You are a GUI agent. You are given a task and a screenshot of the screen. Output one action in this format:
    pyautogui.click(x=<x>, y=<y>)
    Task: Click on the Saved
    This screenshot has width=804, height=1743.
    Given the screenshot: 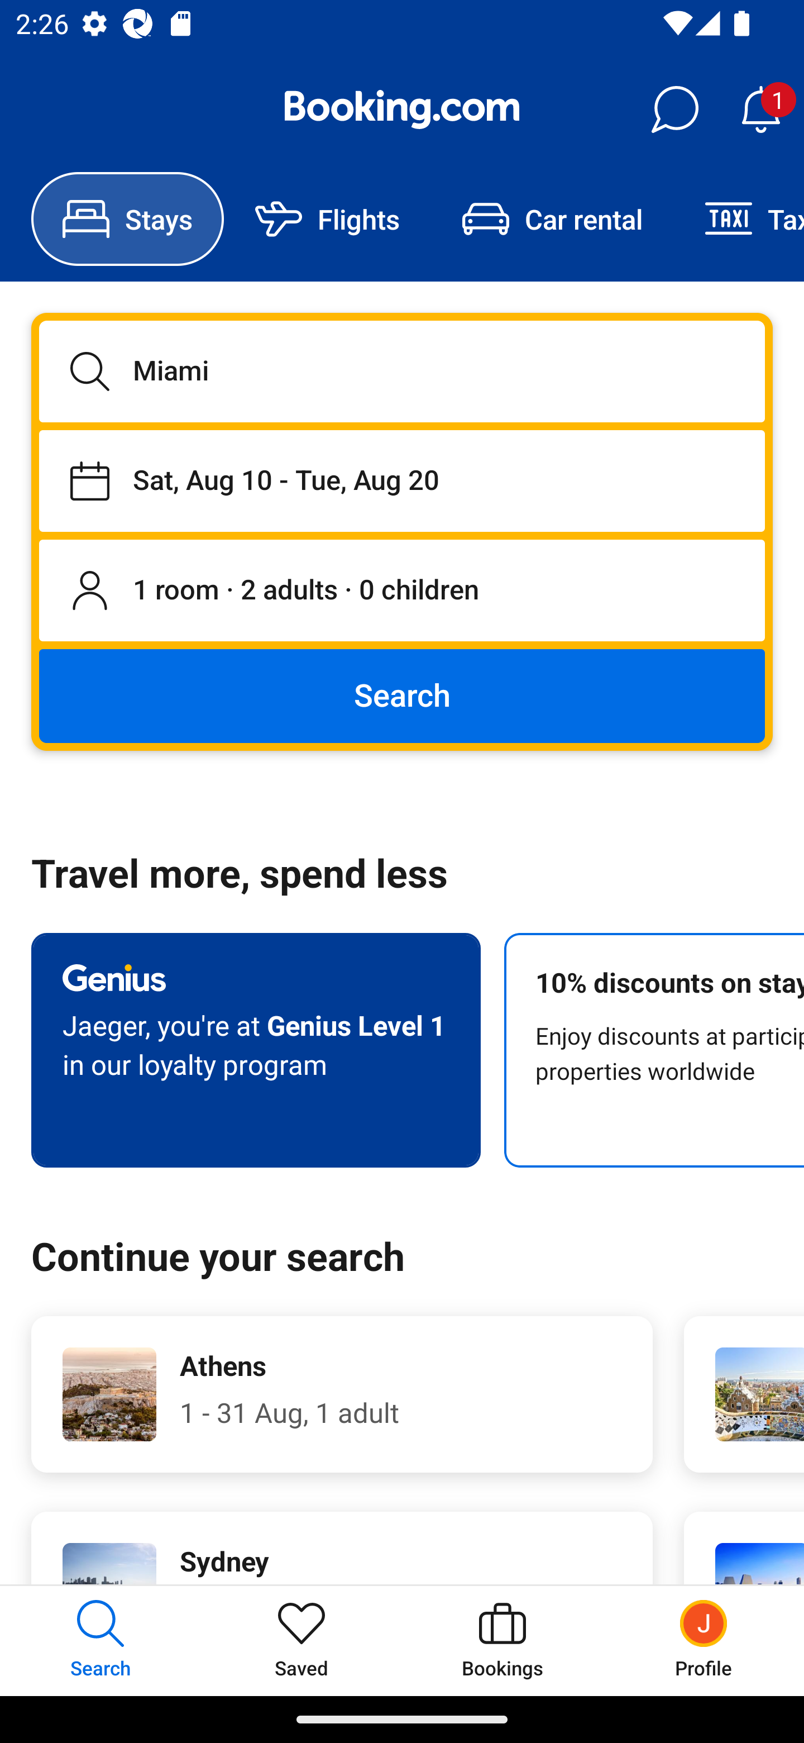 What is the action you would take?
    pyautogui.click(x=301, y=1640)
    